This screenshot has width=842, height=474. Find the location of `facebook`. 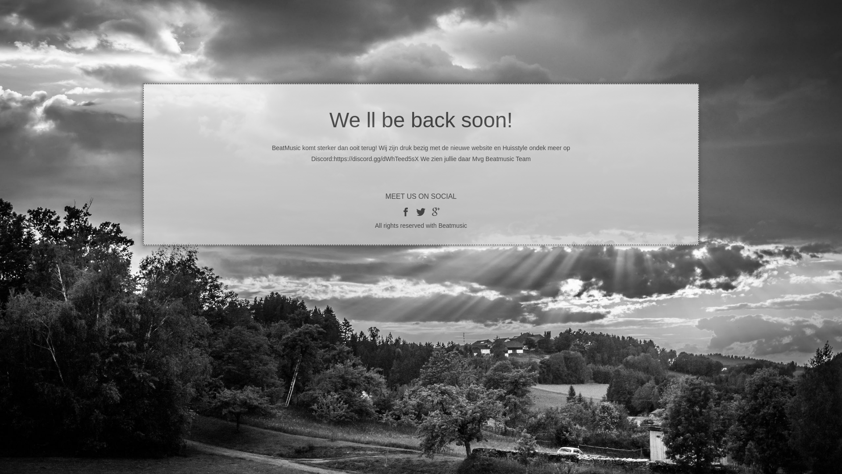

facebook is located at coordinates (421, 212).